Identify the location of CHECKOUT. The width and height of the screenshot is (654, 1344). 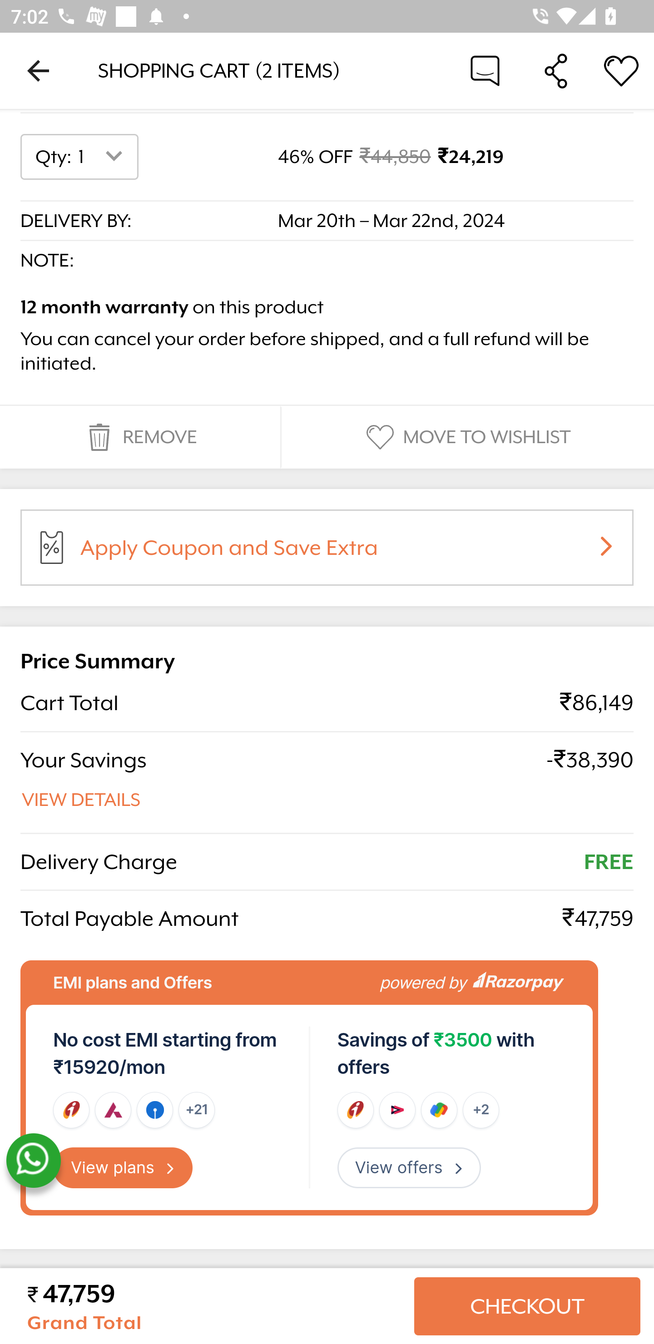
(527, 1306).